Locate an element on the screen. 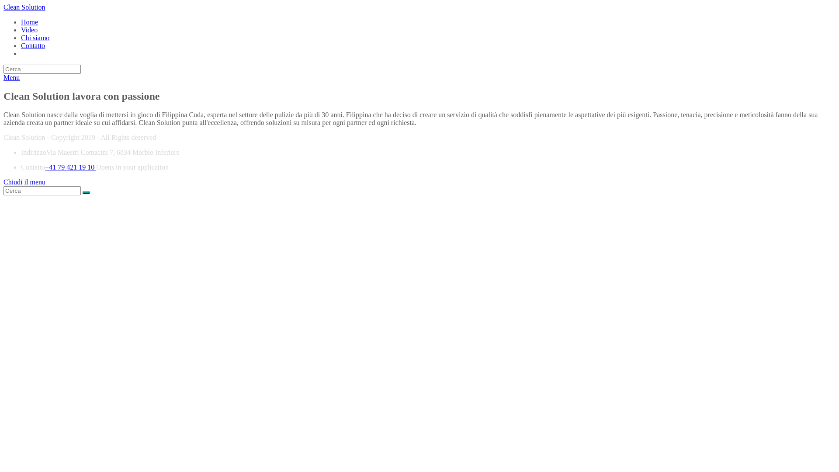  Video is located at coordinates (29, 30).